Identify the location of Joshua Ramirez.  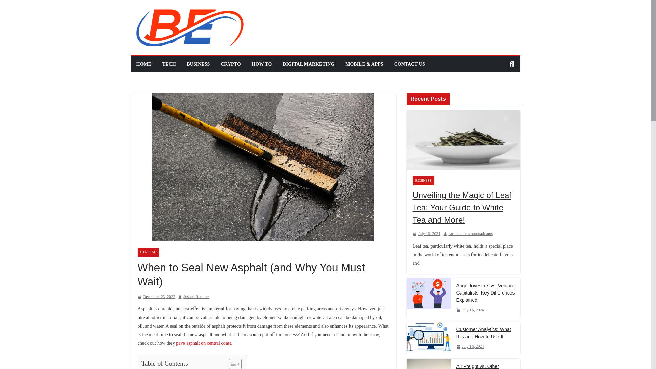
(196, 297).